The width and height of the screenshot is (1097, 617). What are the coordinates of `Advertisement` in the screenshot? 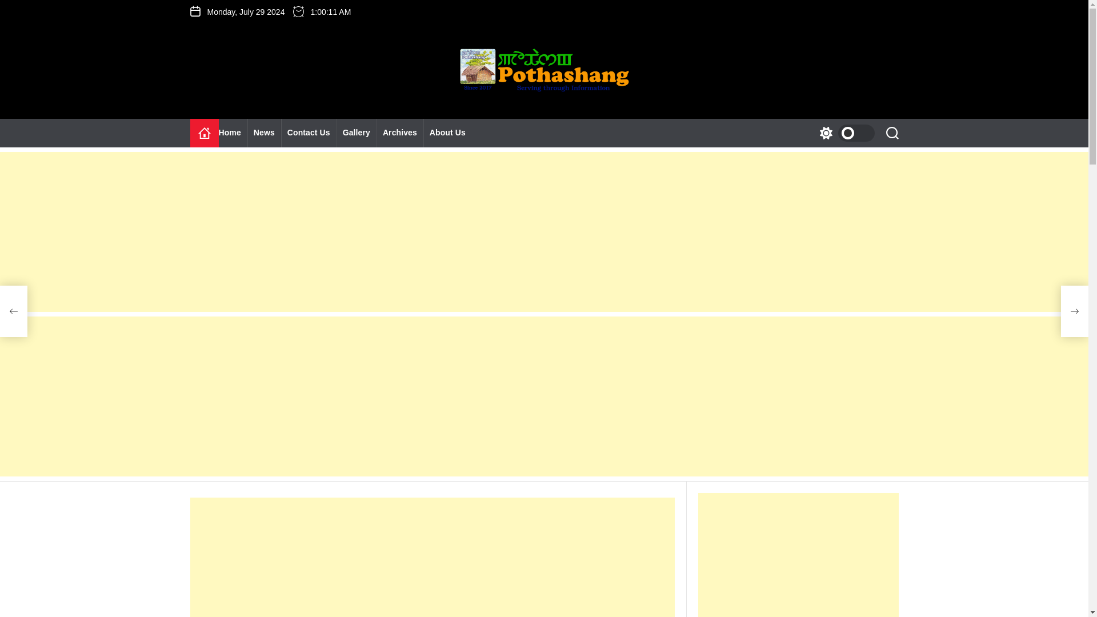 It's located at (432, 557).